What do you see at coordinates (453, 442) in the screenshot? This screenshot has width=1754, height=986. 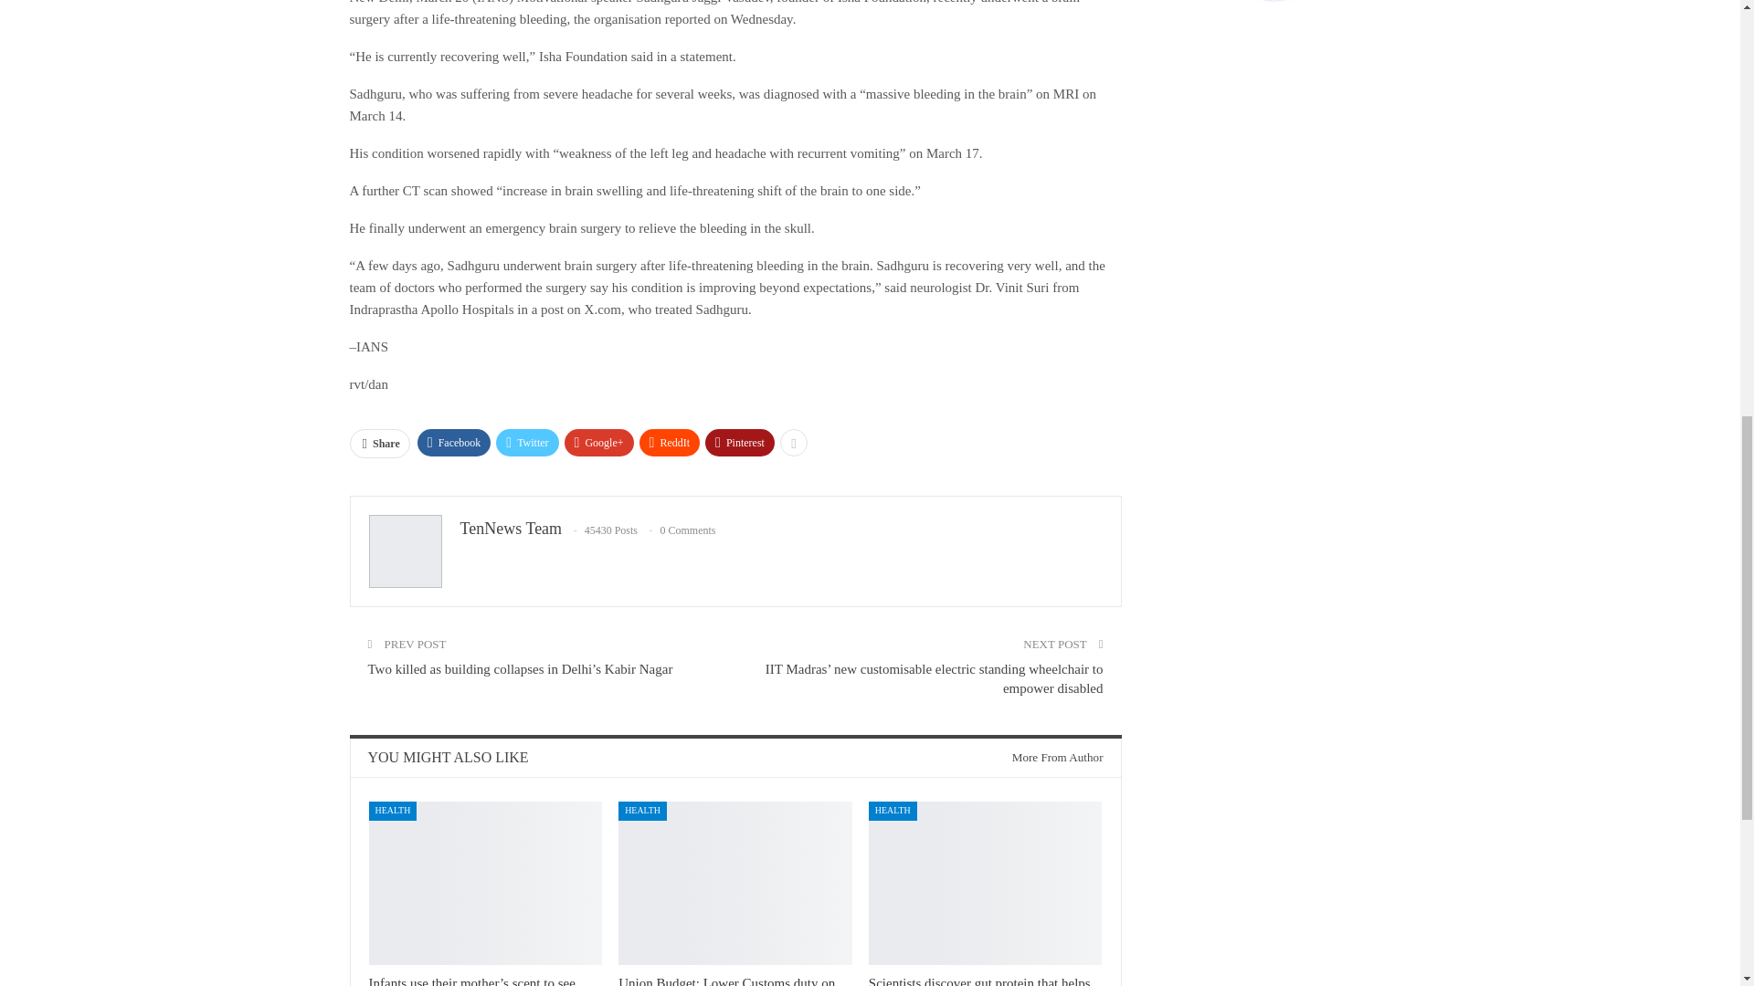 I see `Facebook` at bounding box center [453, 442].